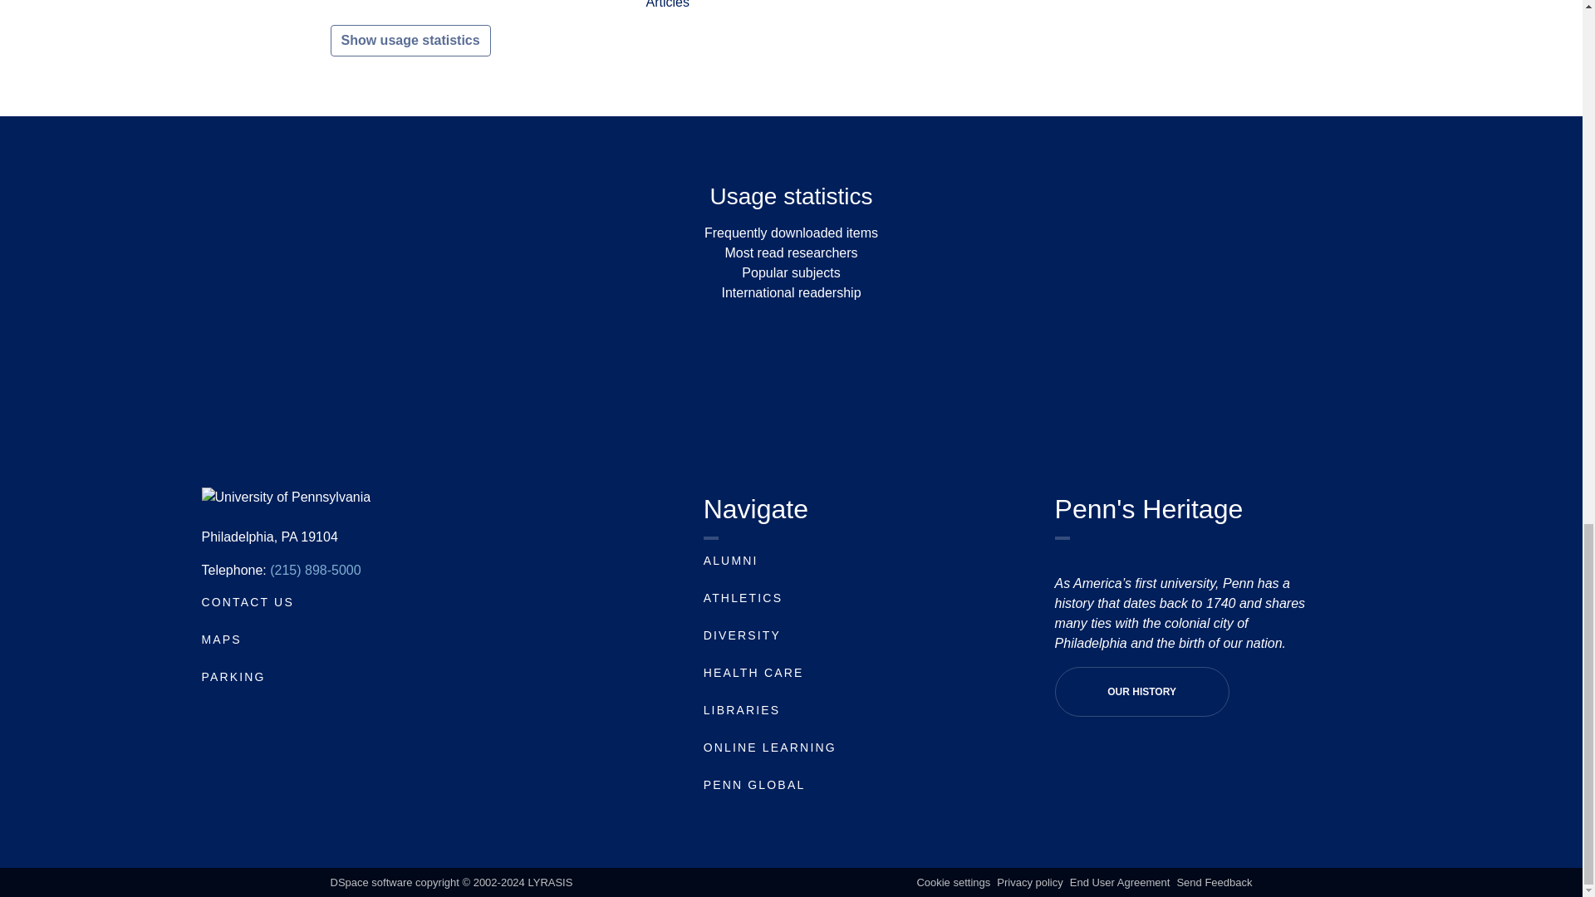  I want to click on Frequently downloaded items, so click(791, 233).